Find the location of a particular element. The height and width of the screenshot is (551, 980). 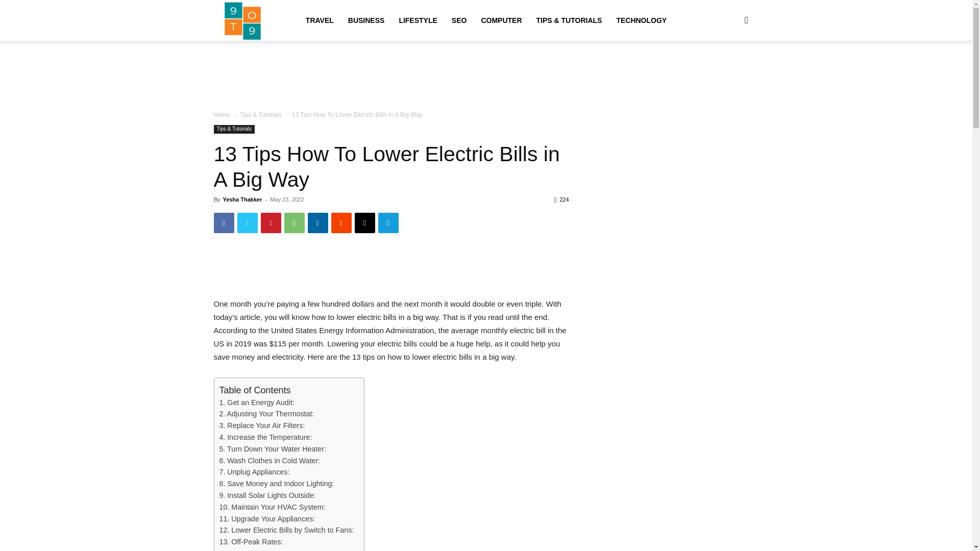

2. Adjusting Your Thermostat: is located at coordinates (267, 414).